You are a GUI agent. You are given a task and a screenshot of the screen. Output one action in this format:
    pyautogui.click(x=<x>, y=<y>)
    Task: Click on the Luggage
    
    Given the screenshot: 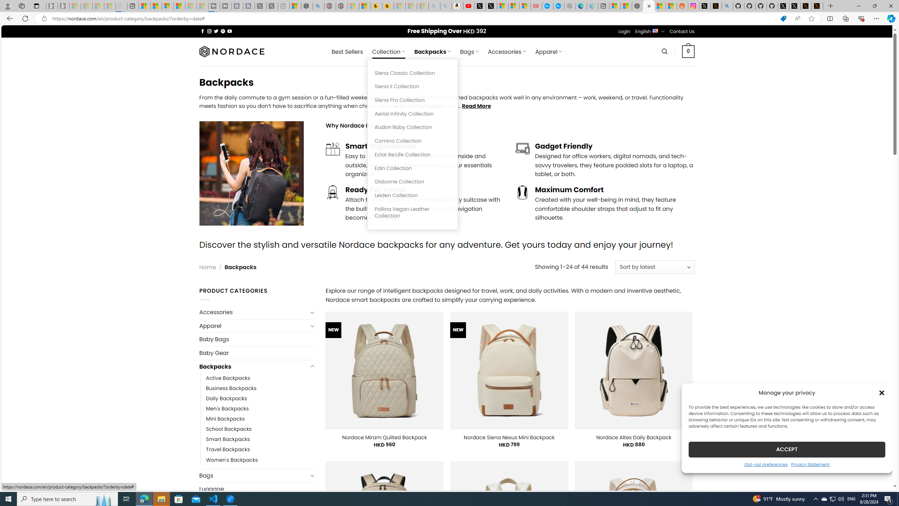 What is the action you would take?
    pyautogui.click(x=257, y=489)
    